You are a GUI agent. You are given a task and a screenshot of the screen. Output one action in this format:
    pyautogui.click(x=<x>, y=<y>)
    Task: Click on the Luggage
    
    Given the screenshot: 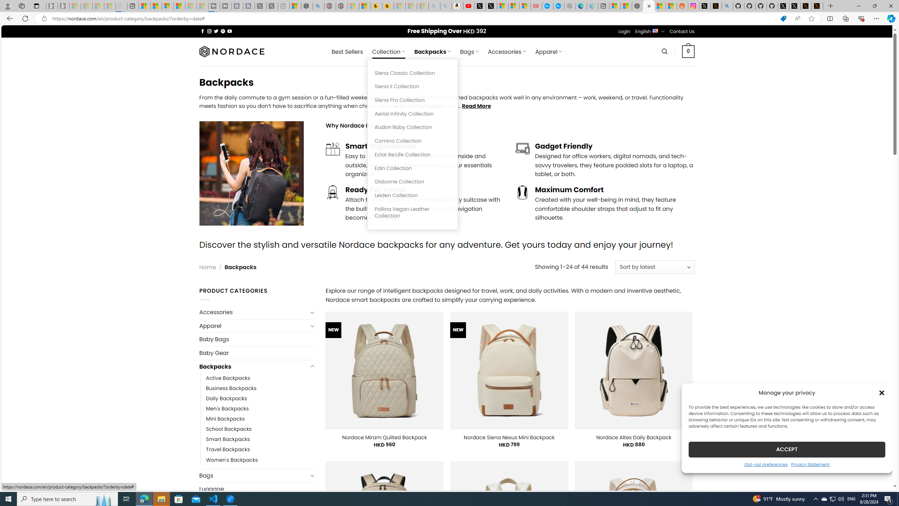 What is the action you would take?
    pyautogui.click(x=257, y=489)
    